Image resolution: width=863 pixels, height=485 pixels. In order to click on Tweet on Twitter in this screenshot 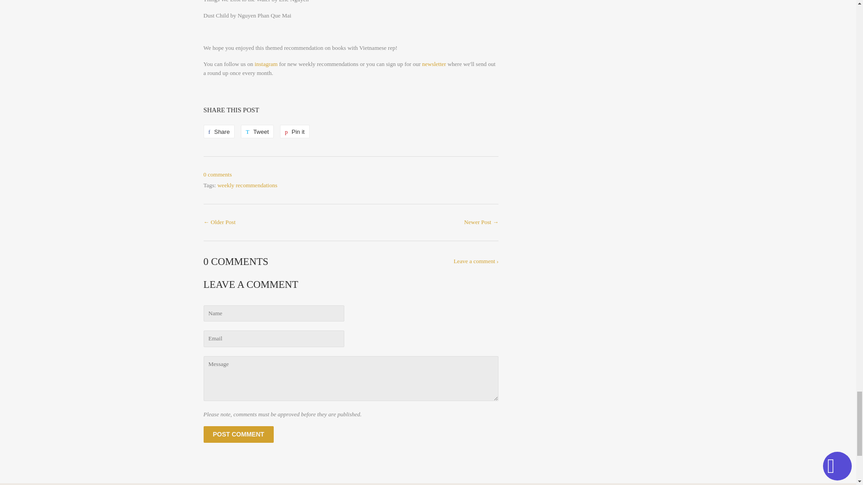, I will do `click(295, 131)`.